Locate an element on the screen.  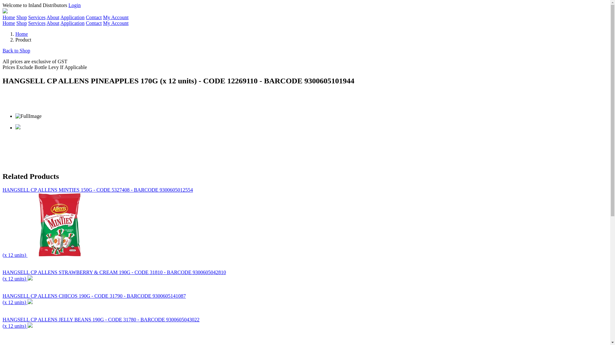
Home is located at coordinates (9, 17).